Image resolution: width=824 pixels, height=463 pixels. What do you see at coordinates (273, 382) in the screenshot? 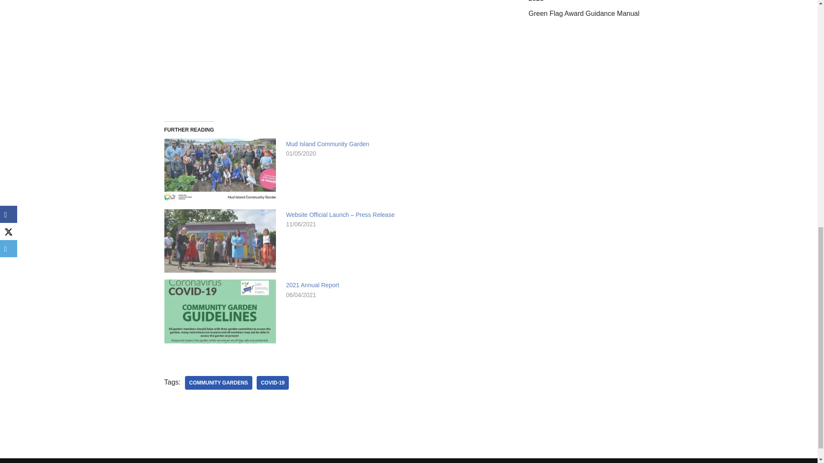
I see `Covid-19` at bounding box center [273, 382].